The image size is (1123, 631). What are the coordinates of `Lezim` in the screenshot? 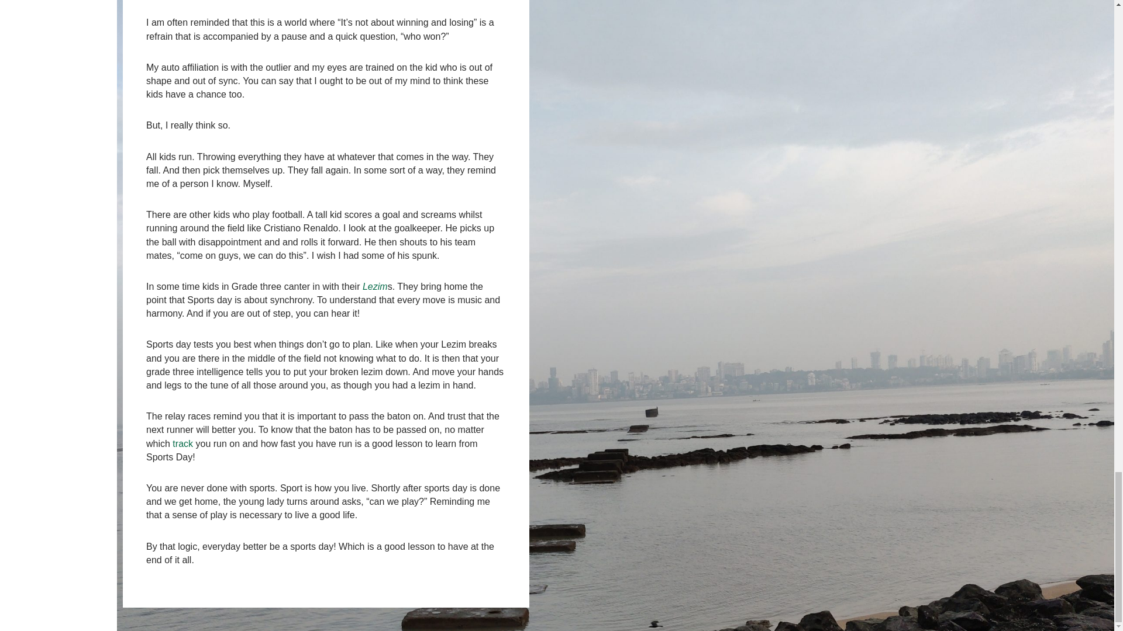 It's located at (375, 286).